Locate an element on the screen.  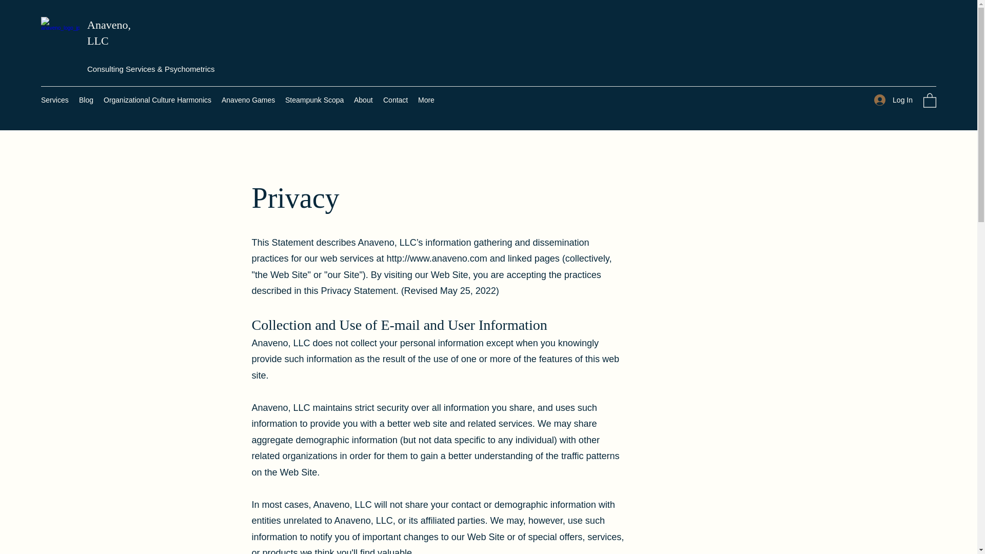
Log In is located at coordinates (893, 100).